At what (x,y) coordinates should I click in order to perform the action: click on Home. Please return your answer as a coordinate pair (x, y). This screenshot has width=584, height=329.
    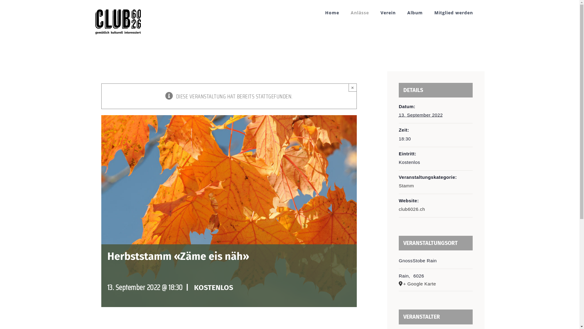
    Looking at the image, I should click on (332, 13).